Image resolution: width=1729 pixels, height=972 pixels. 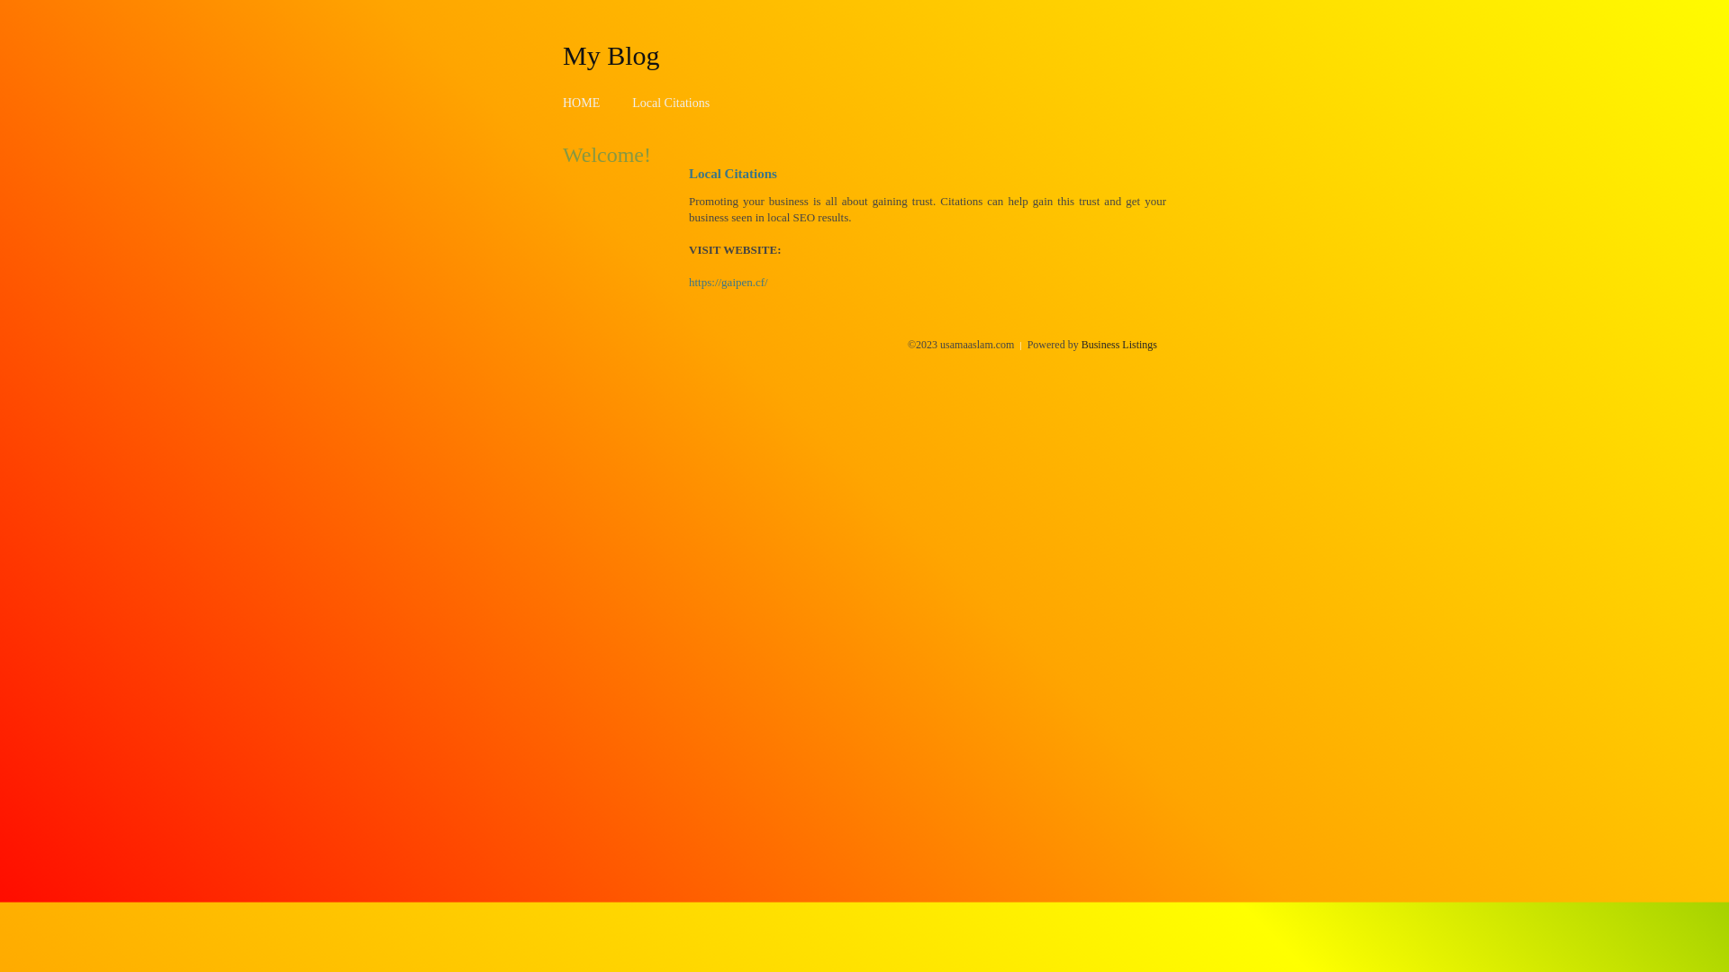 What do you see at coordinates (611, 55) in the screenshot?
I see `My Blog` at bounding box center [611, 55].